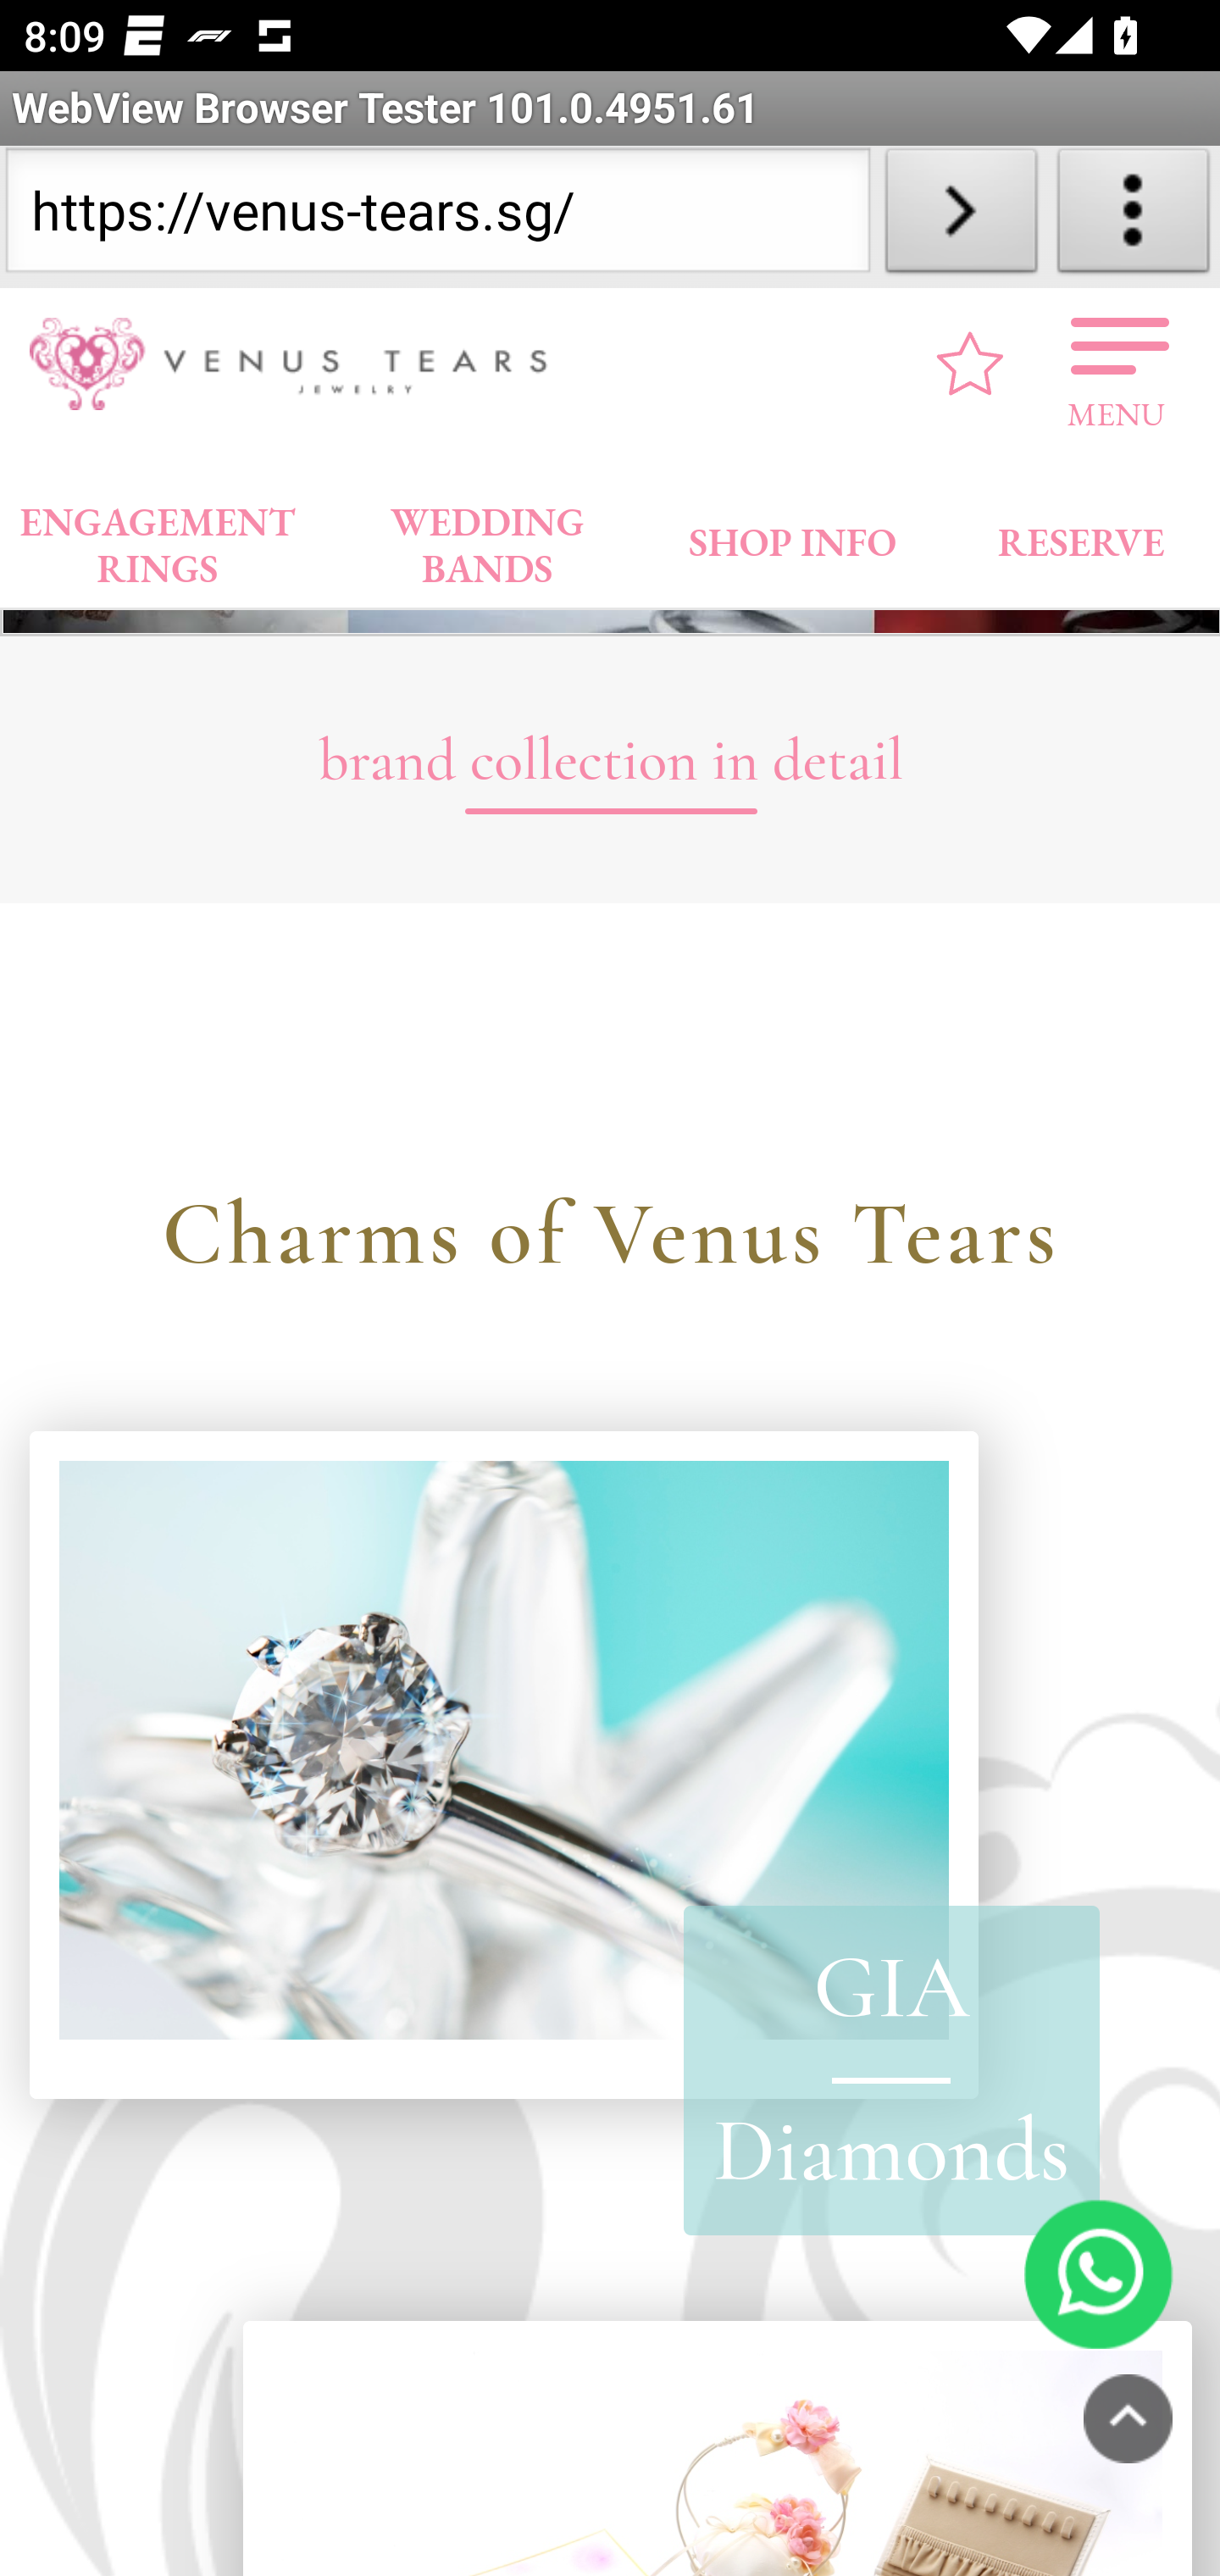 The image size is (1220, 2576). What do you see at coordinates (1128, 2421) in the screenshot?
I see `PAGETOP` at bounding box center [1128, 2421].